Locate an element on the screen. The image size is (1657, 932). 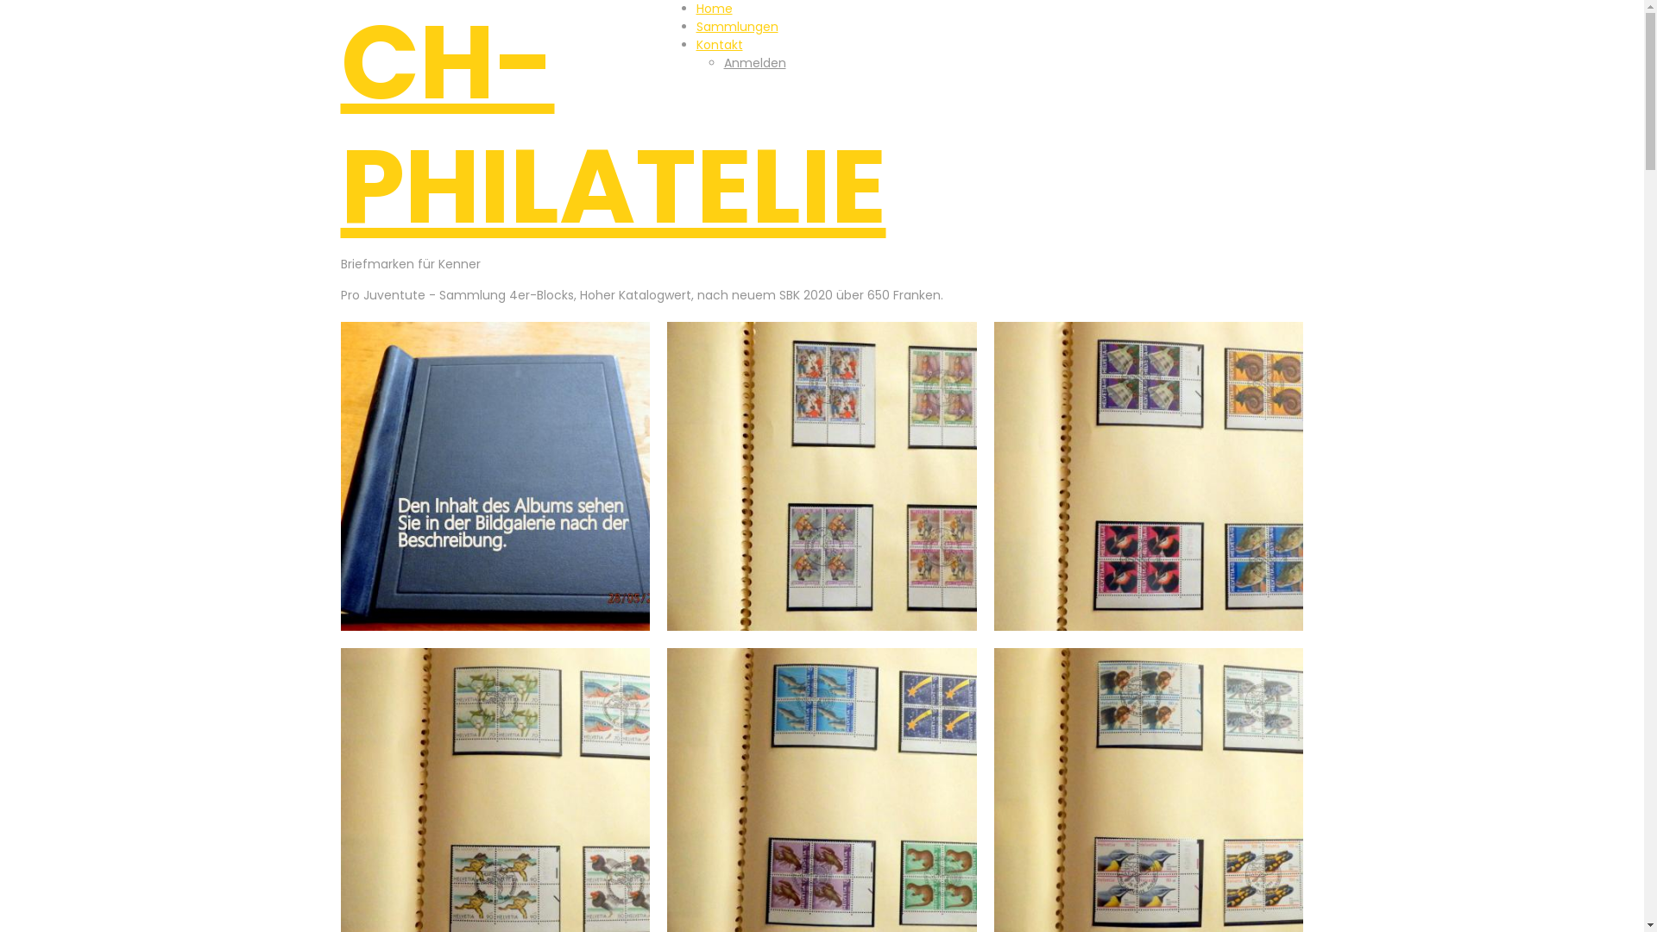
P1010043 is located at coordinates (822, 476).